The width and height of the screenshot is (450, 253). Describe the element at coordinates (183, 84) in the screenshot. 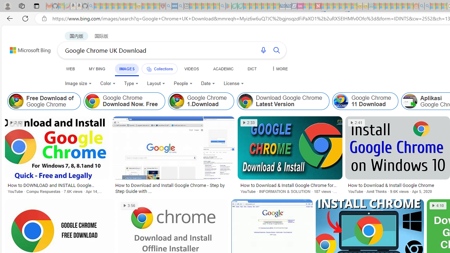

I see `People` at that location.